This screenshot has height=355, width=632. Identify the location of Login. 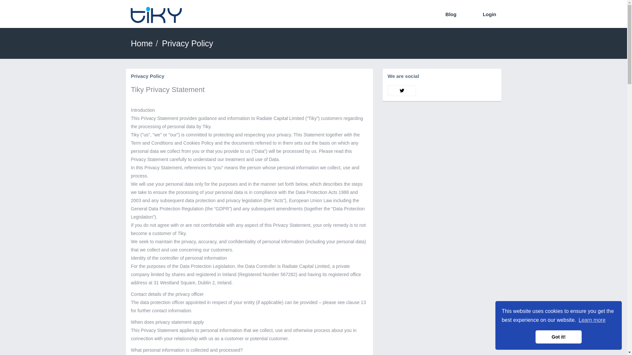
(490, 14).